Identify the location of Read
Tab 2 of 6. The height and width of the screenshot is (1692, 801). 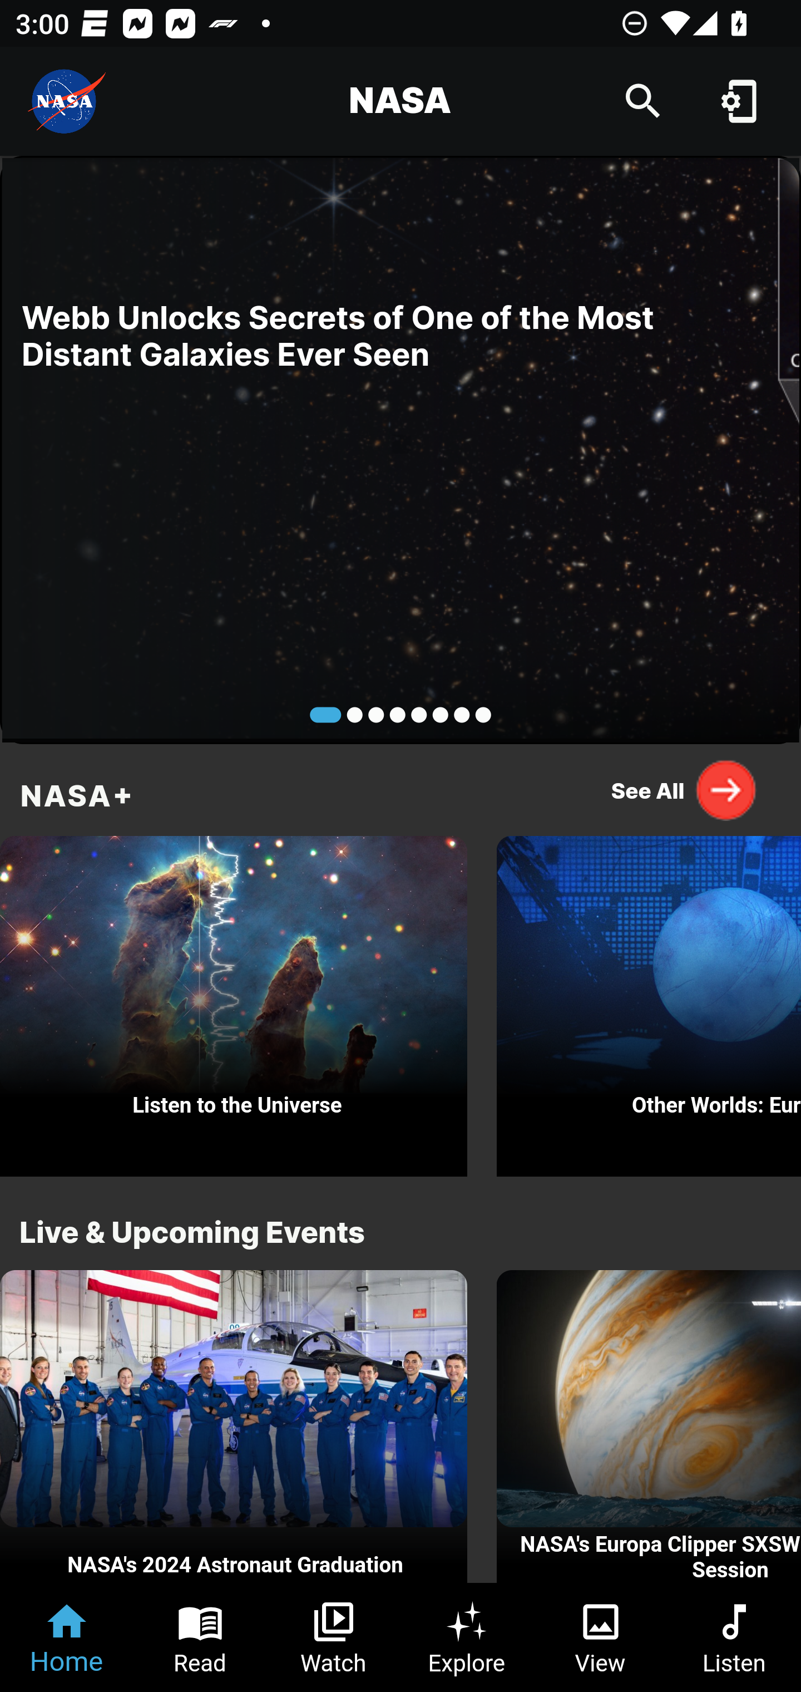
(200, 1637).